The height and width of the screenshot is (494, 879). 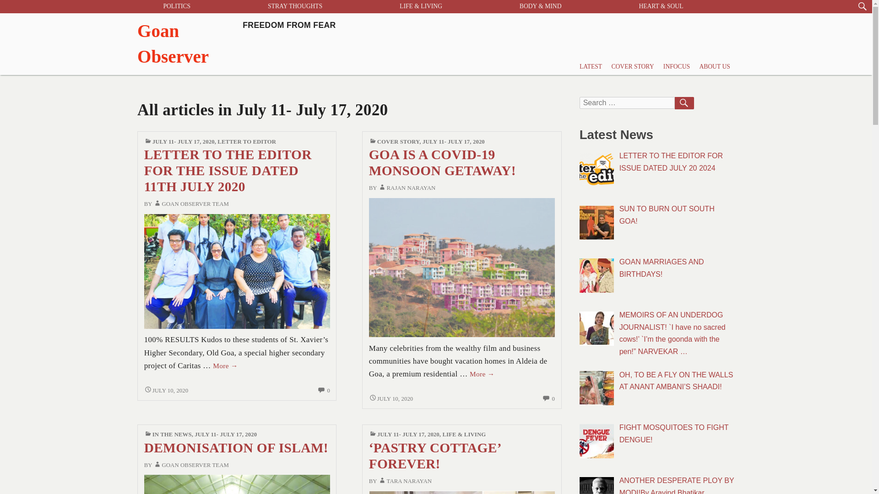 I want to click on JULY 11- JULY 17, 2020, so click(x=461, y=266).